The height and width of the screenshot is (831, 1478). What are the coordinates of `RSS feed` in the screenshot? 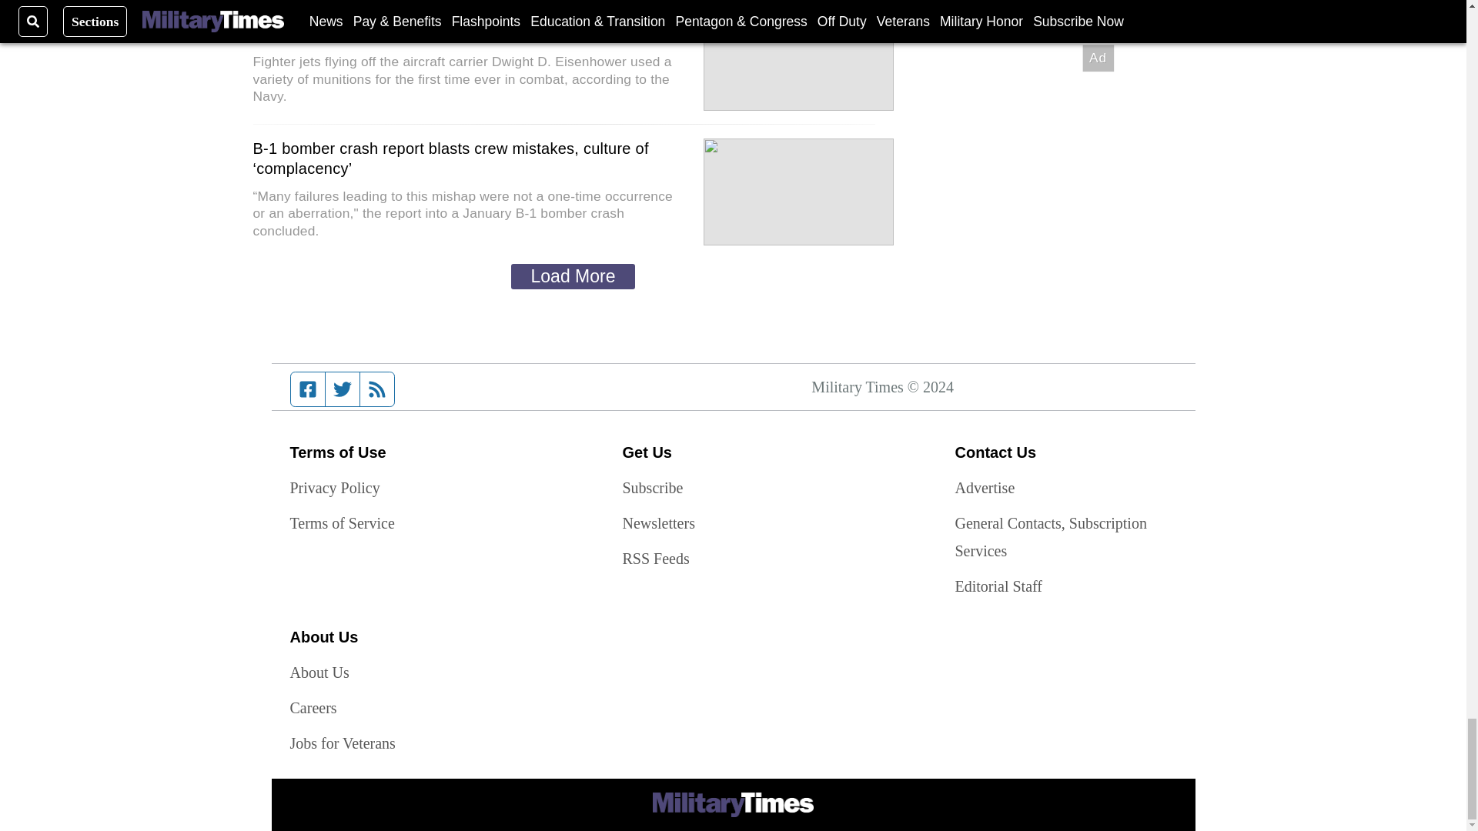 It's located at (377, 389).